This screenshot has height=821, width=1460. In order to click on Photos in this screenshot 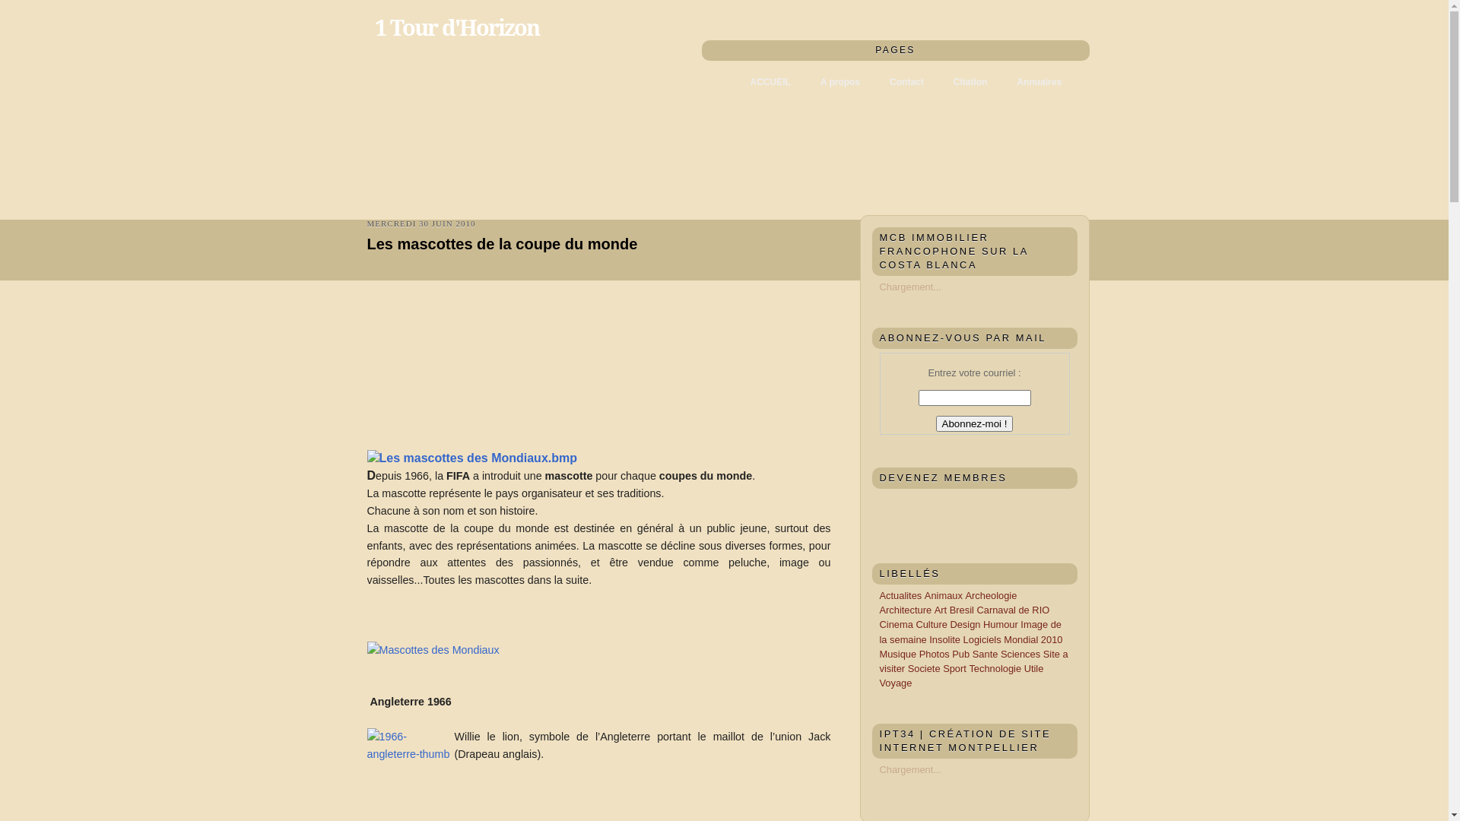, I will do `click(936, 654)`.